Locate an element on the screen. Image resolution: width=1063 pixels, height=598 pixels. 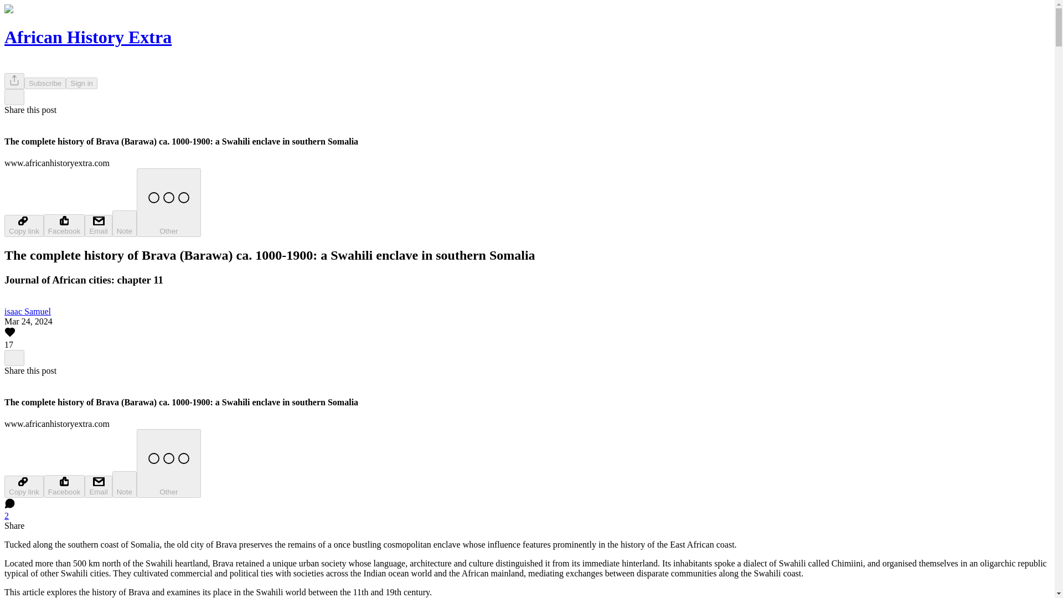
Facebook is located at coordinates (64, 225).